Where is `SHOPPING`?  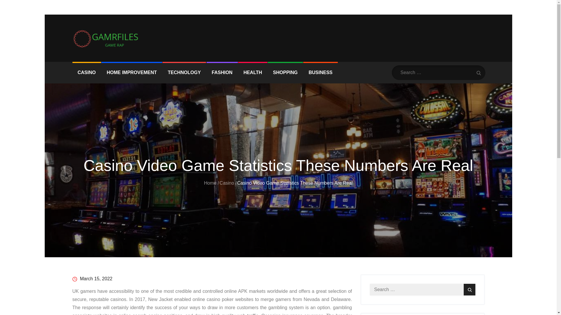
SHOPPING is located at coordinates (285, 72).